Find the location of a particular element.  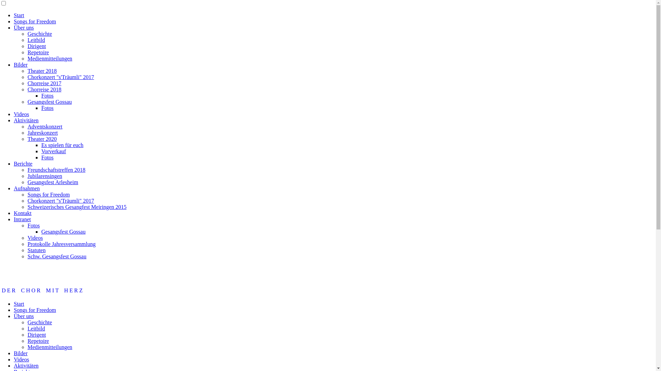

Dirigent is located at coordinates (36, 335).